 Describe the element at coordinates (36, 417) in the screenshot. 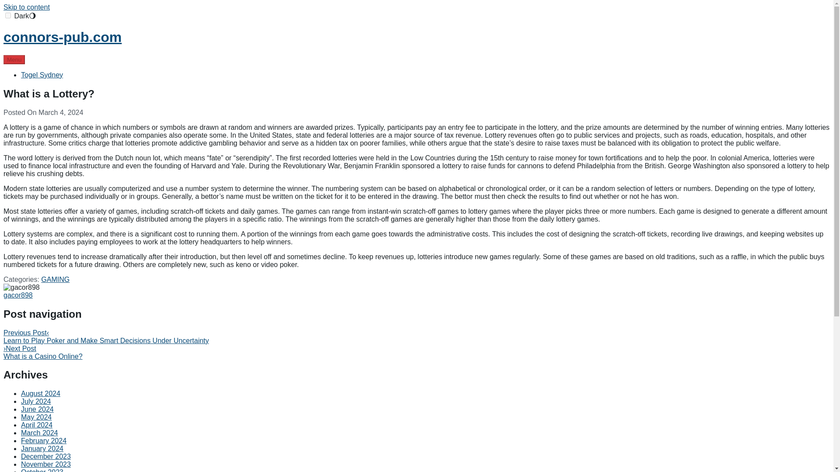

I see `May 2024` at that location.